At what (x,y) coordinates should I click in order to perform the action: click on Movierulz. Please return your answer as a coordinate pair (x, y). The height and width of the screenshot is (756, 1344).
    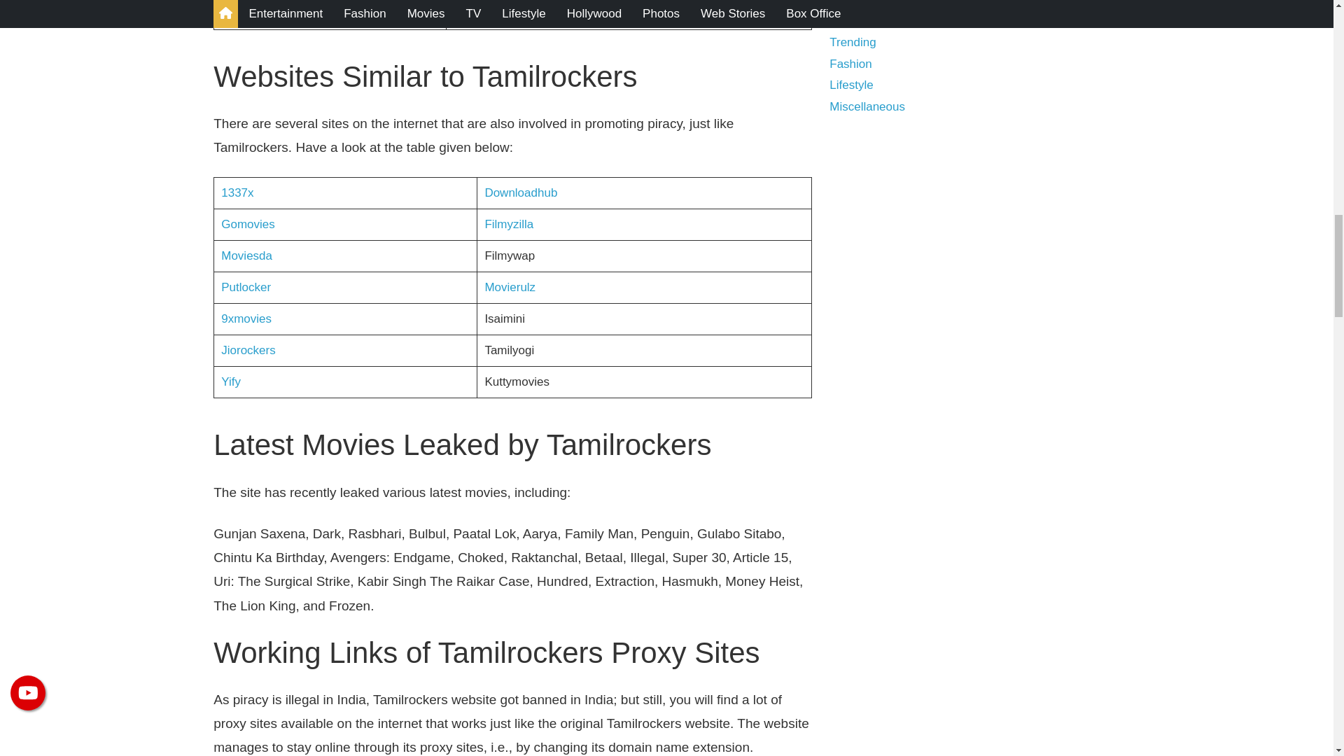
    Looking at the image, I should click on (510, 287).